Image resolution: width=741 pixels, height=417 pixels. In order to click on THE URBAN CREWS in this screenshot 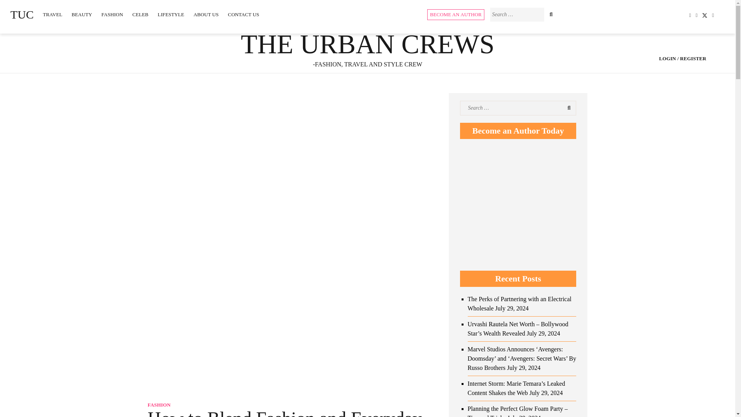, I will do `click(367, 44)`.